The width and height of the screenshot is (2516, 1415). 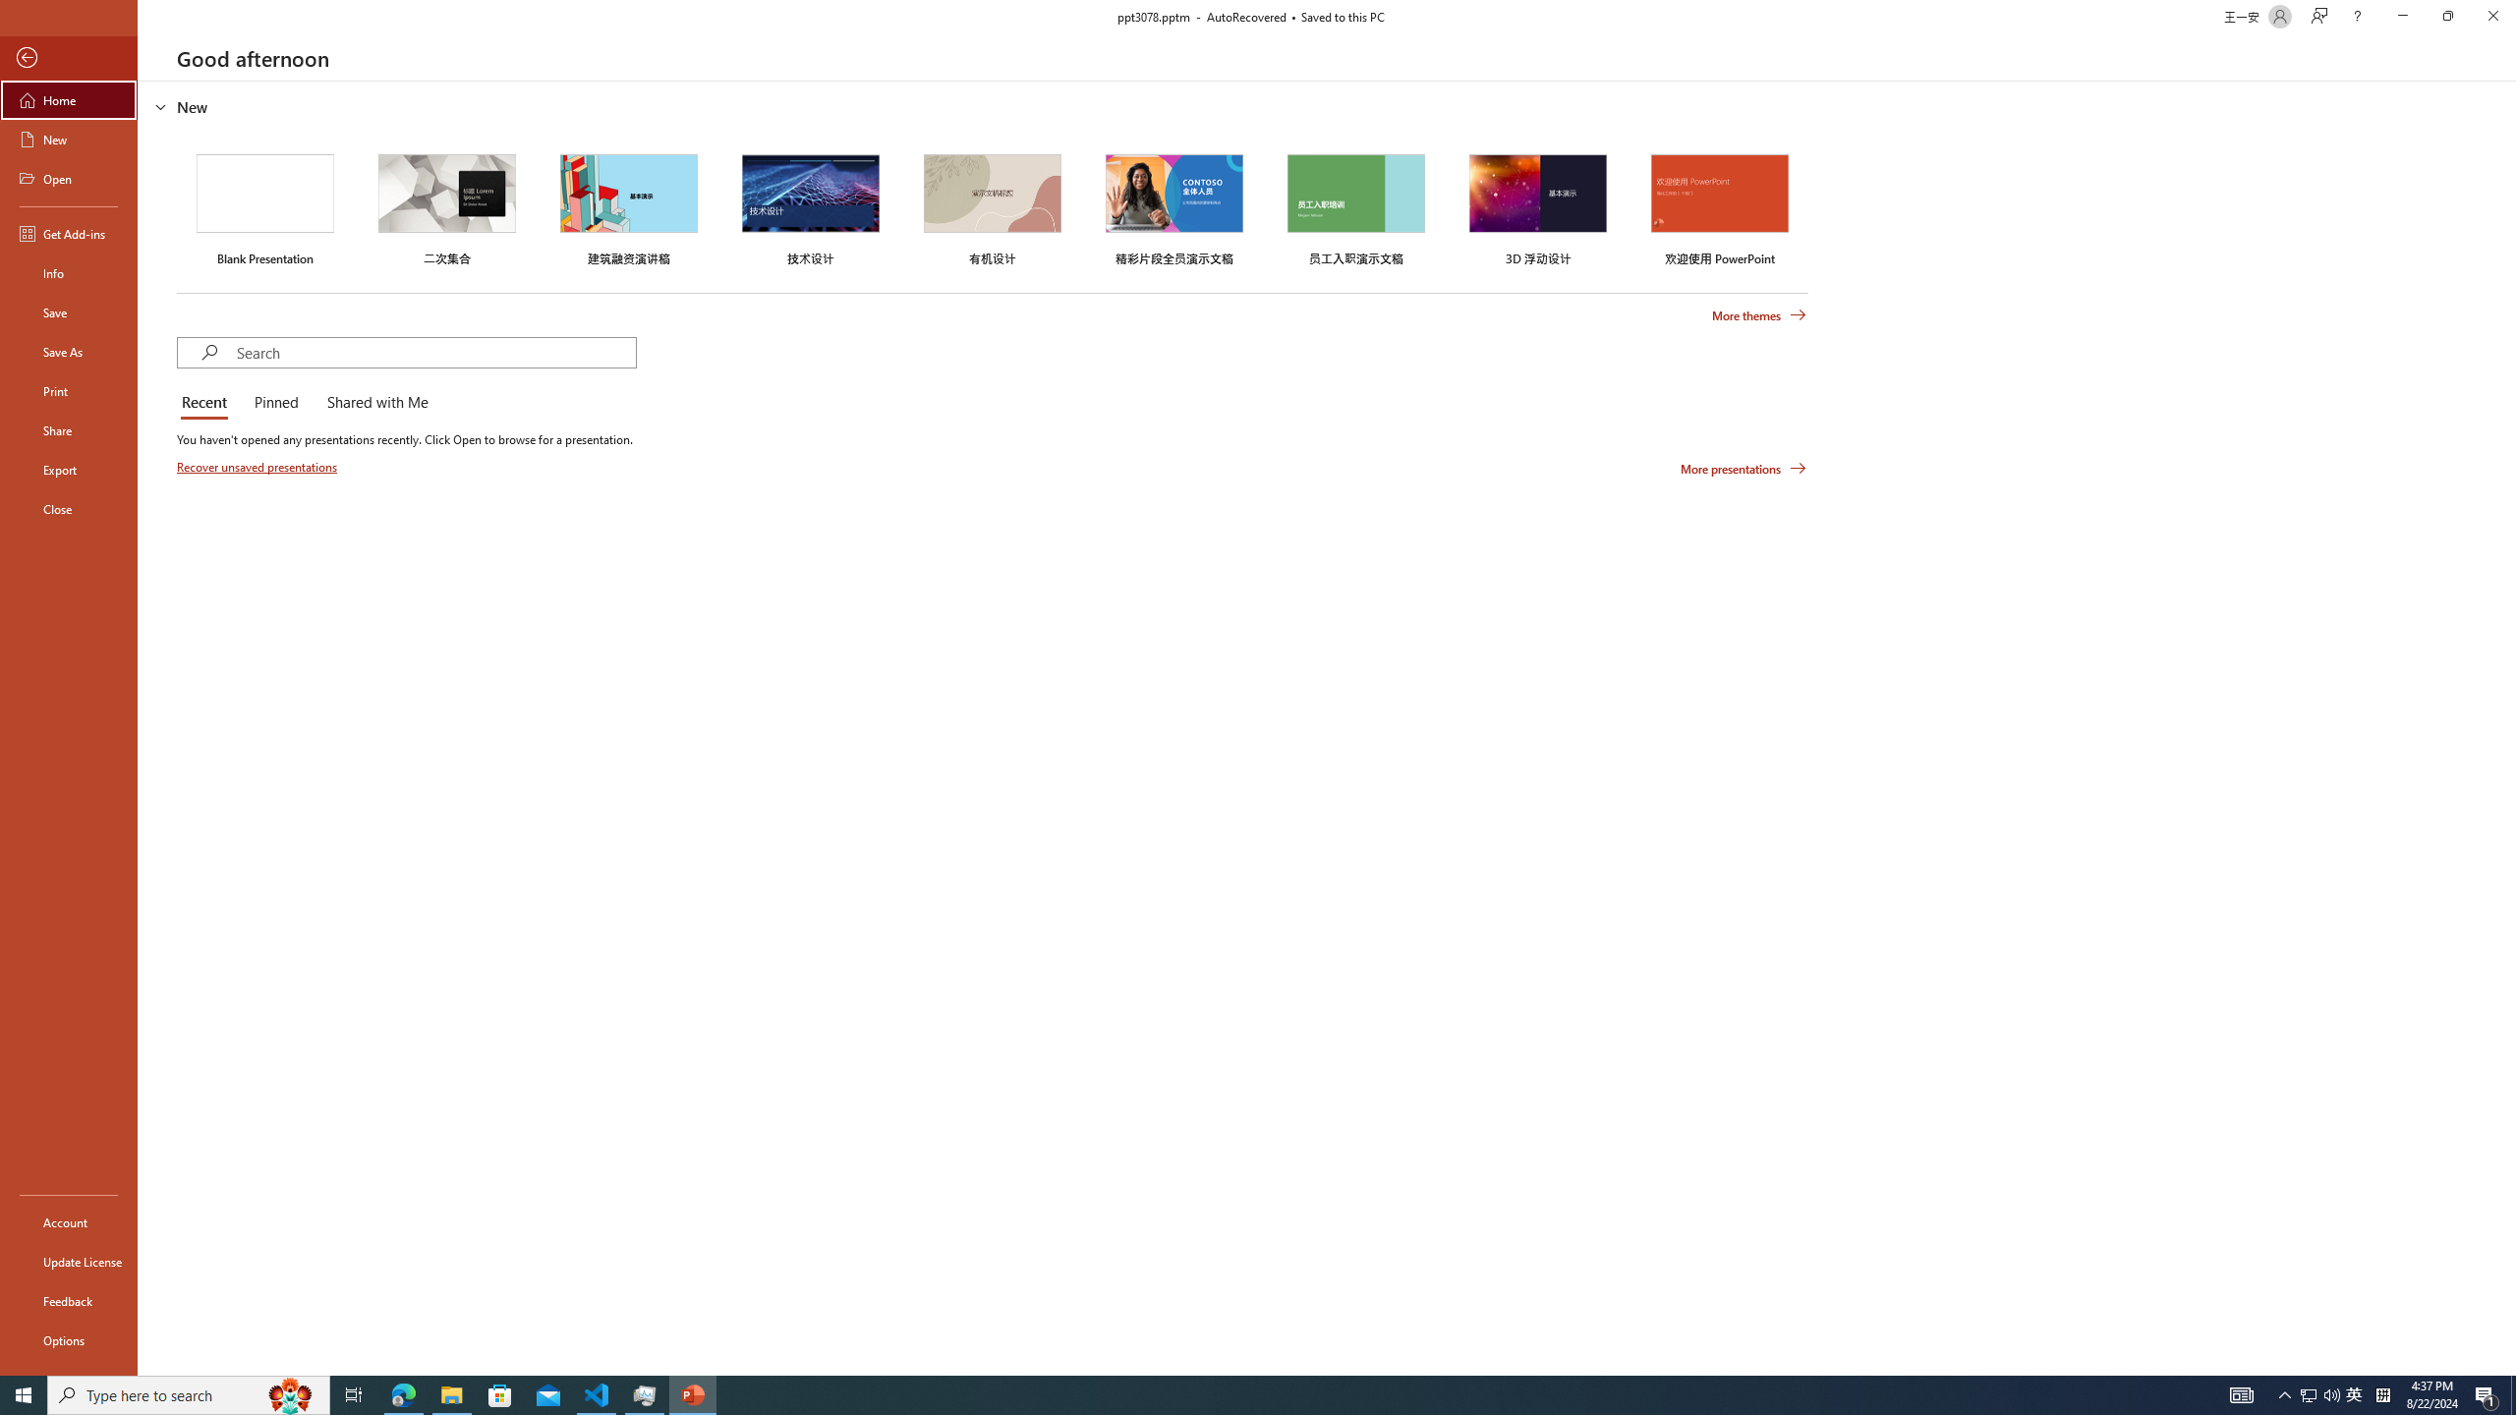 What do you see at coordinates (69, 352) in the screenshot?
I see `Save As` at bounding box center [69, 352].